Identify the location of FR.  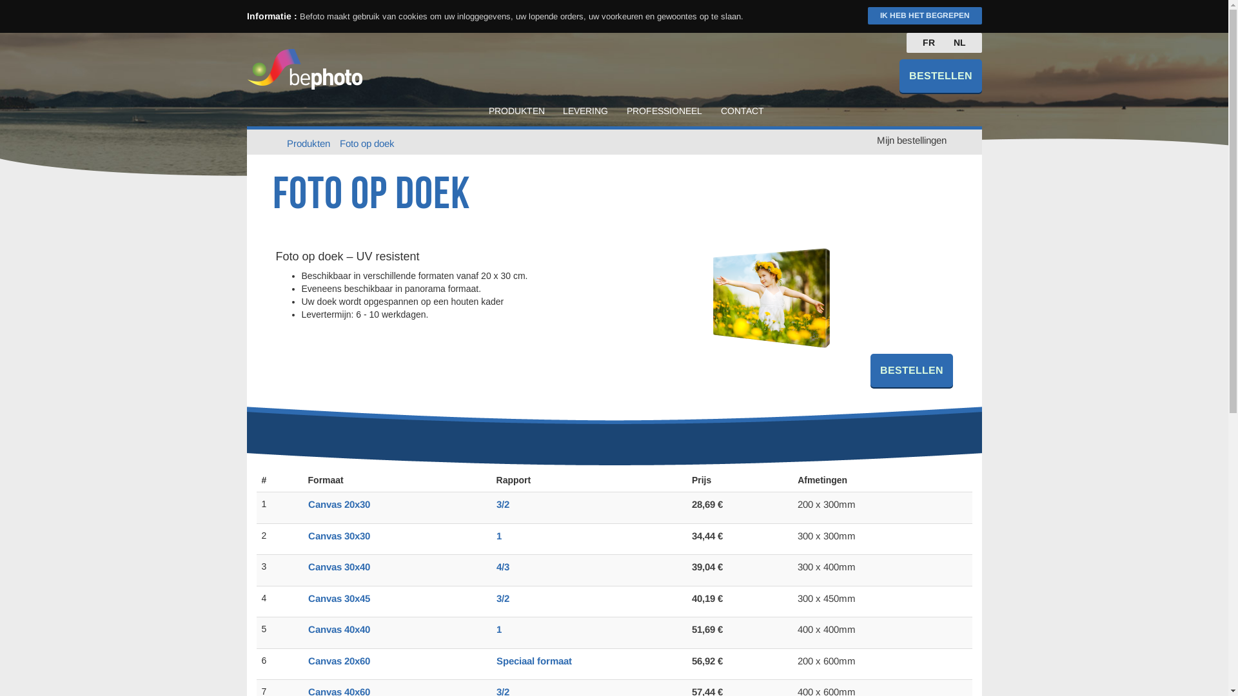
(928, 43).